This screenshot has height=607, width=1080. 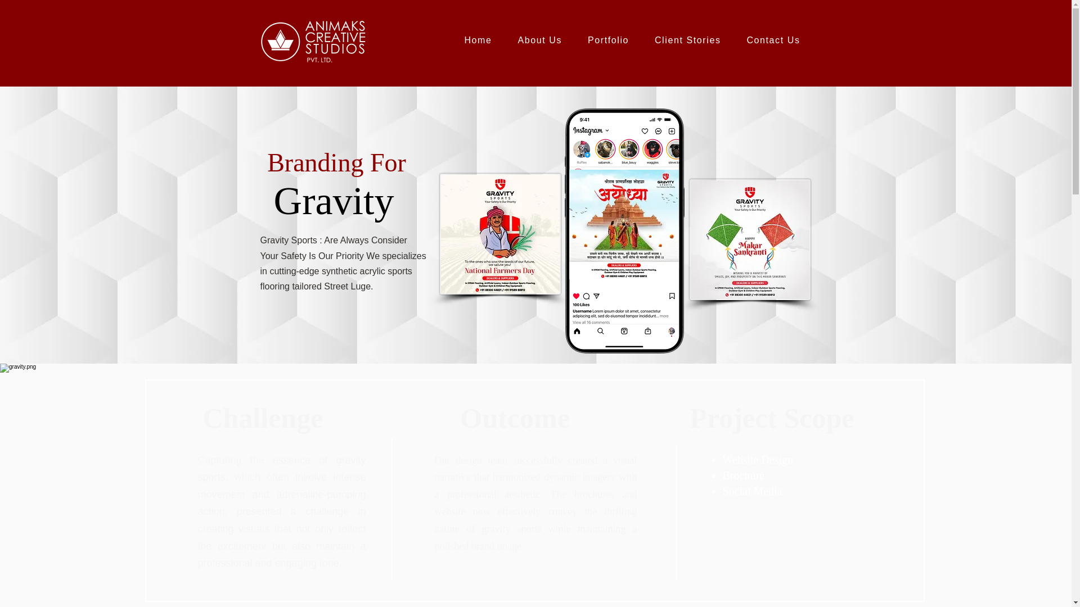 What do you see at coordinates (478, 40) in the screenshot?
I see `Home` at bounding box center [478, 40].